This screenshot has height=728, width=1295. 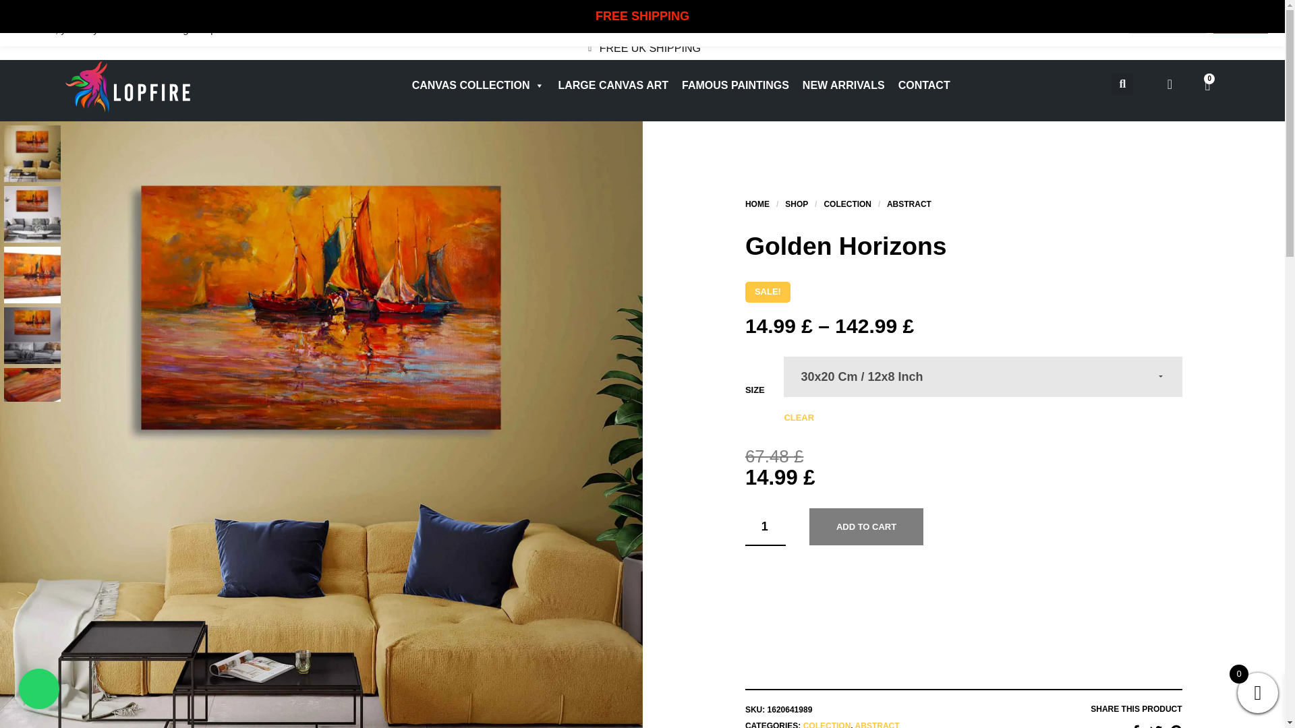 I want to click on CANVAS COLLECTION, so click(x=478, y=85).